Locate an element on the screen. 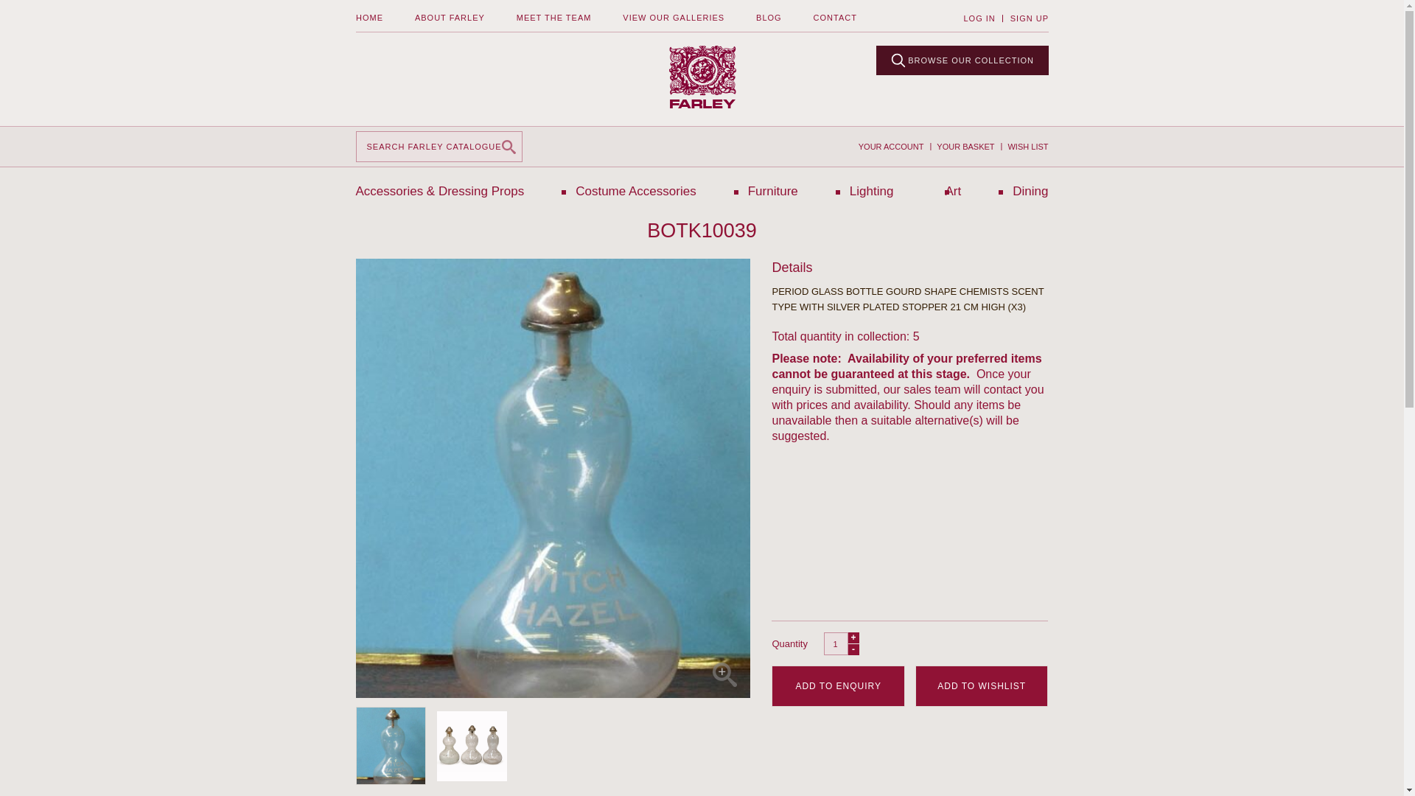  Enlarge is located at coordinates (724, 674).